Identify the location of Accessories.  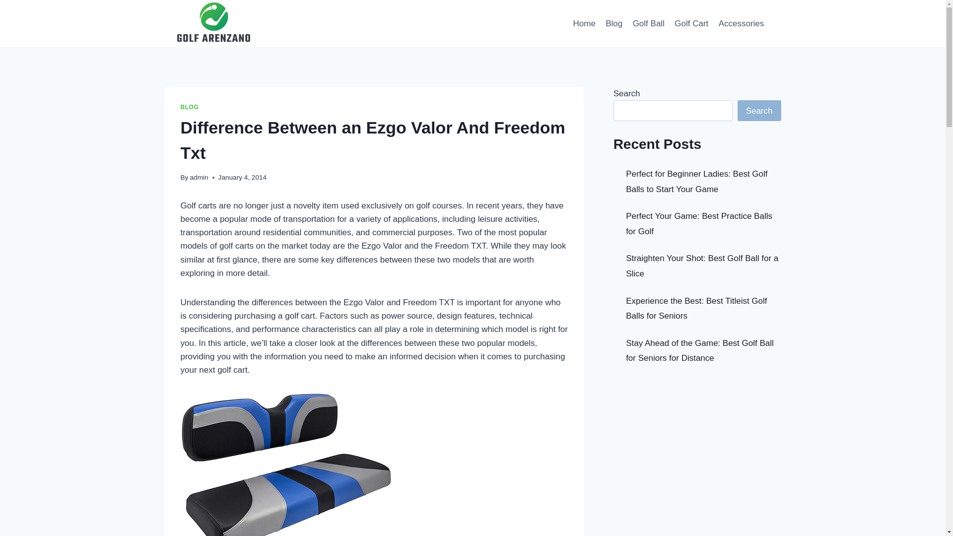
(741, 23).